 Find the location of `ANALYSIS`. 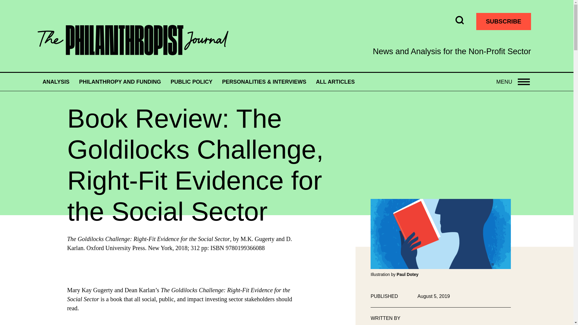

ANALYSIS is located at coordinates (191, 82).